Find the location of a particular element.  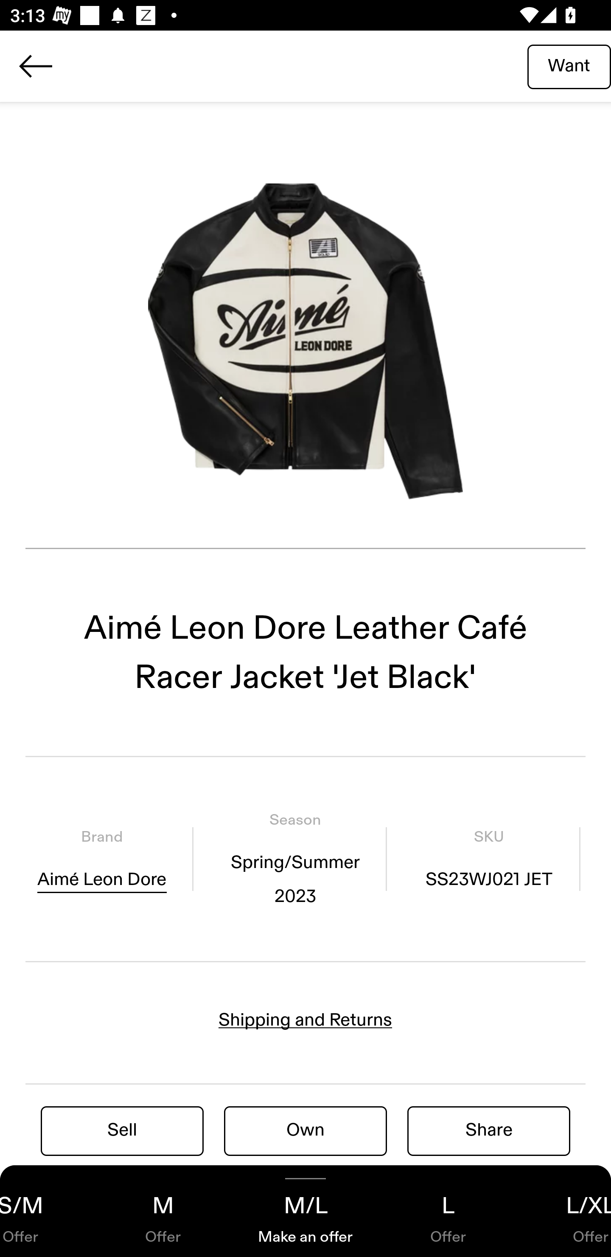

L Offer is located at coordinates (448, 1211).